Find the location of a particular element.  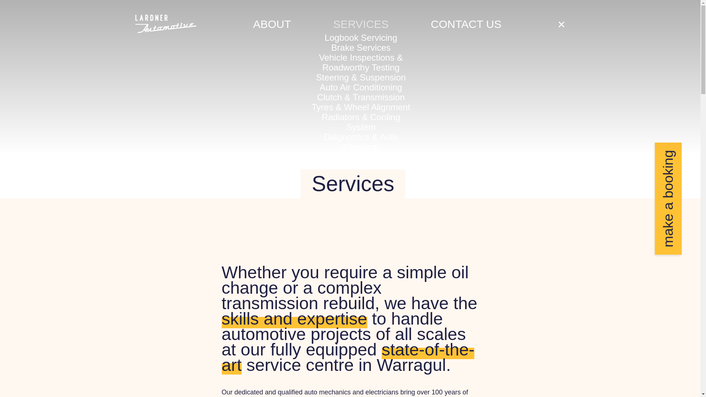

Brake Services is located at coordinates (361, 48).